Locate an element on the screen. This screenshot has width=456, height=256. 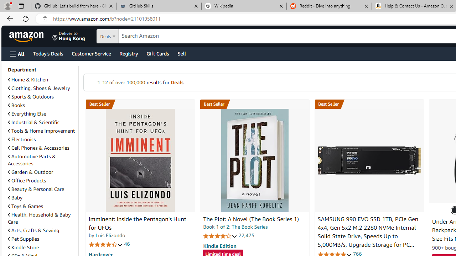
Books is located at coordinates (42, 105).